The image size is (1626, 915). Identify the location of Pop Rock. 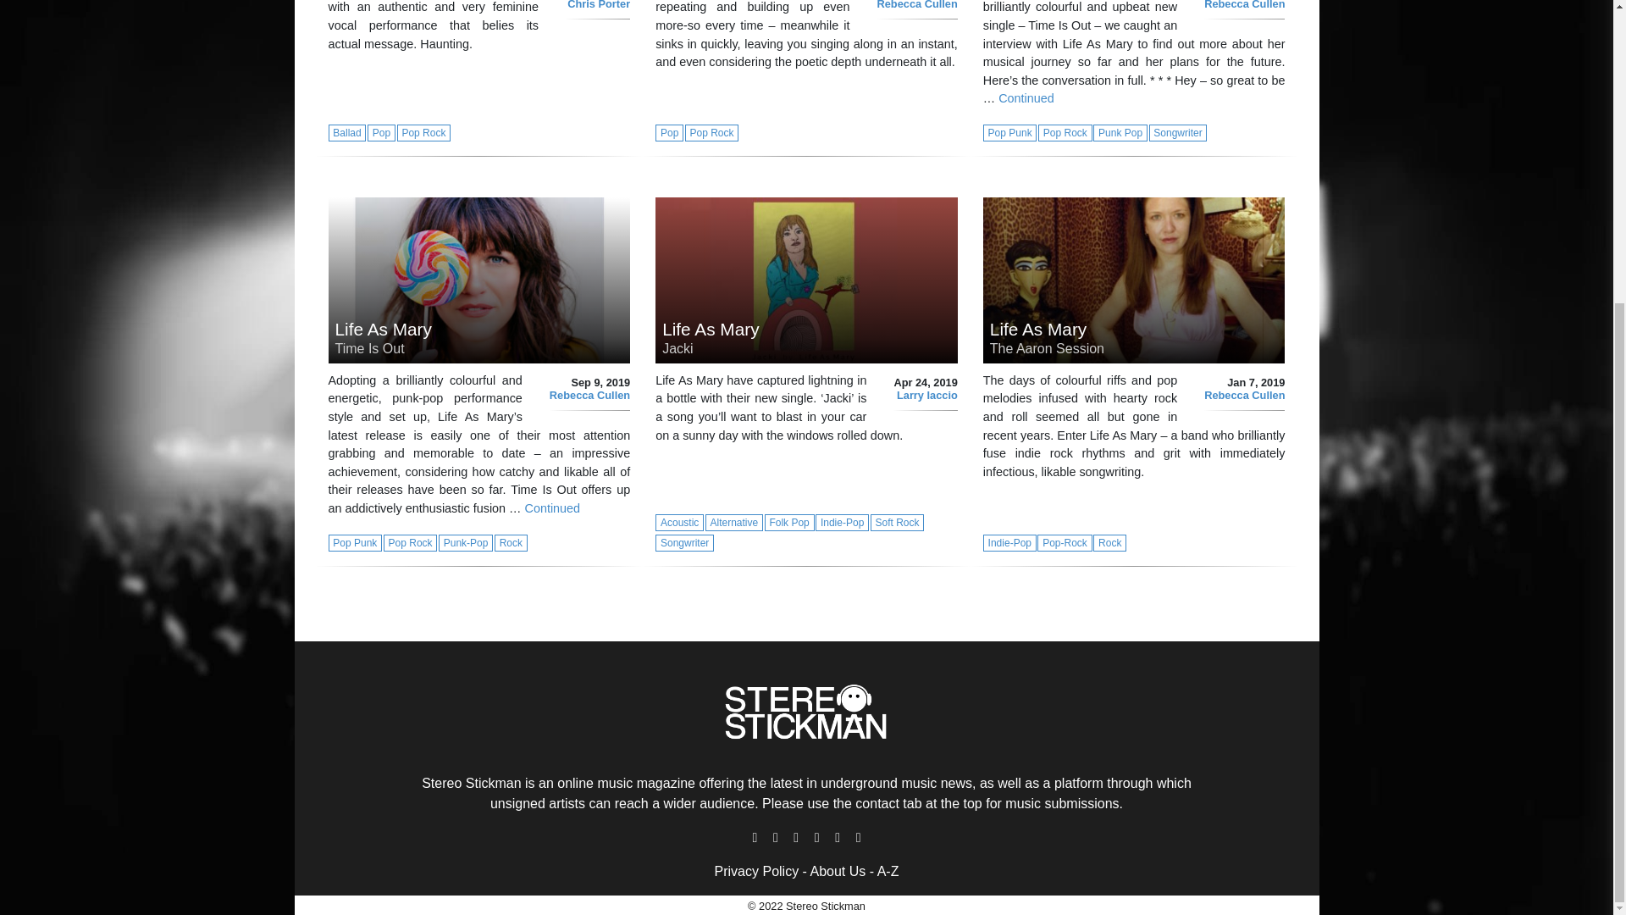
(412, 541).